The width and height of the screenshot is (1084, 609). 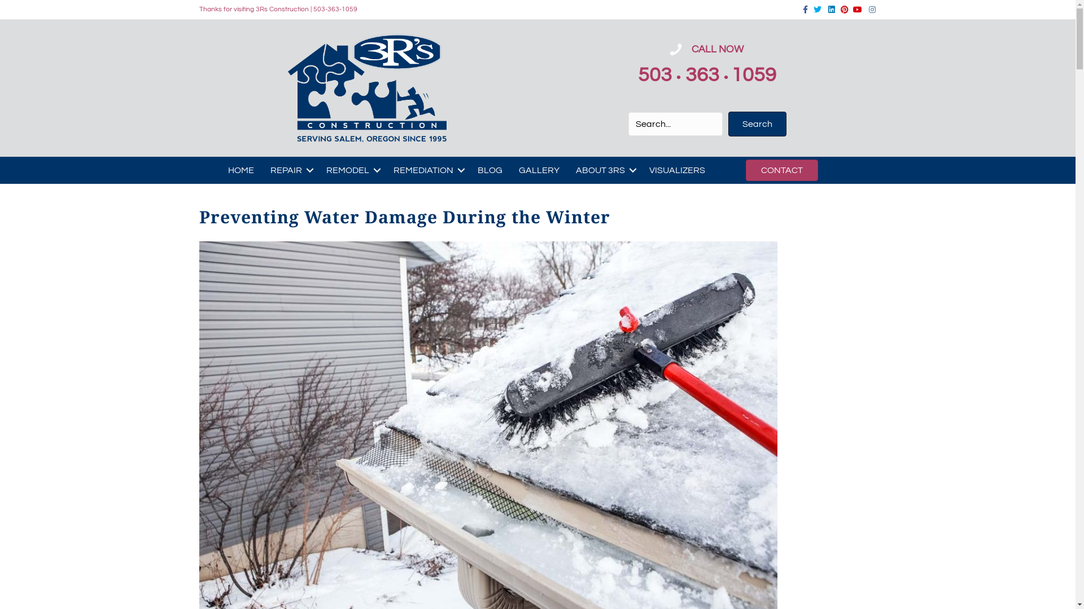 What do you see at coordinates (868, 9) in the screenshot?
I see `Instagram` at bounding box center [868, 9].